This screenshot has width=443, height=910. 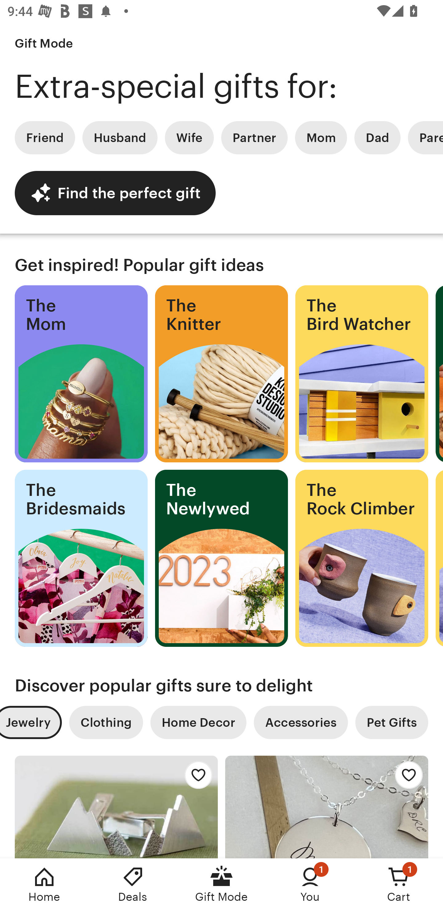 I want to click on Home Decor, so click(x=198, y=722).